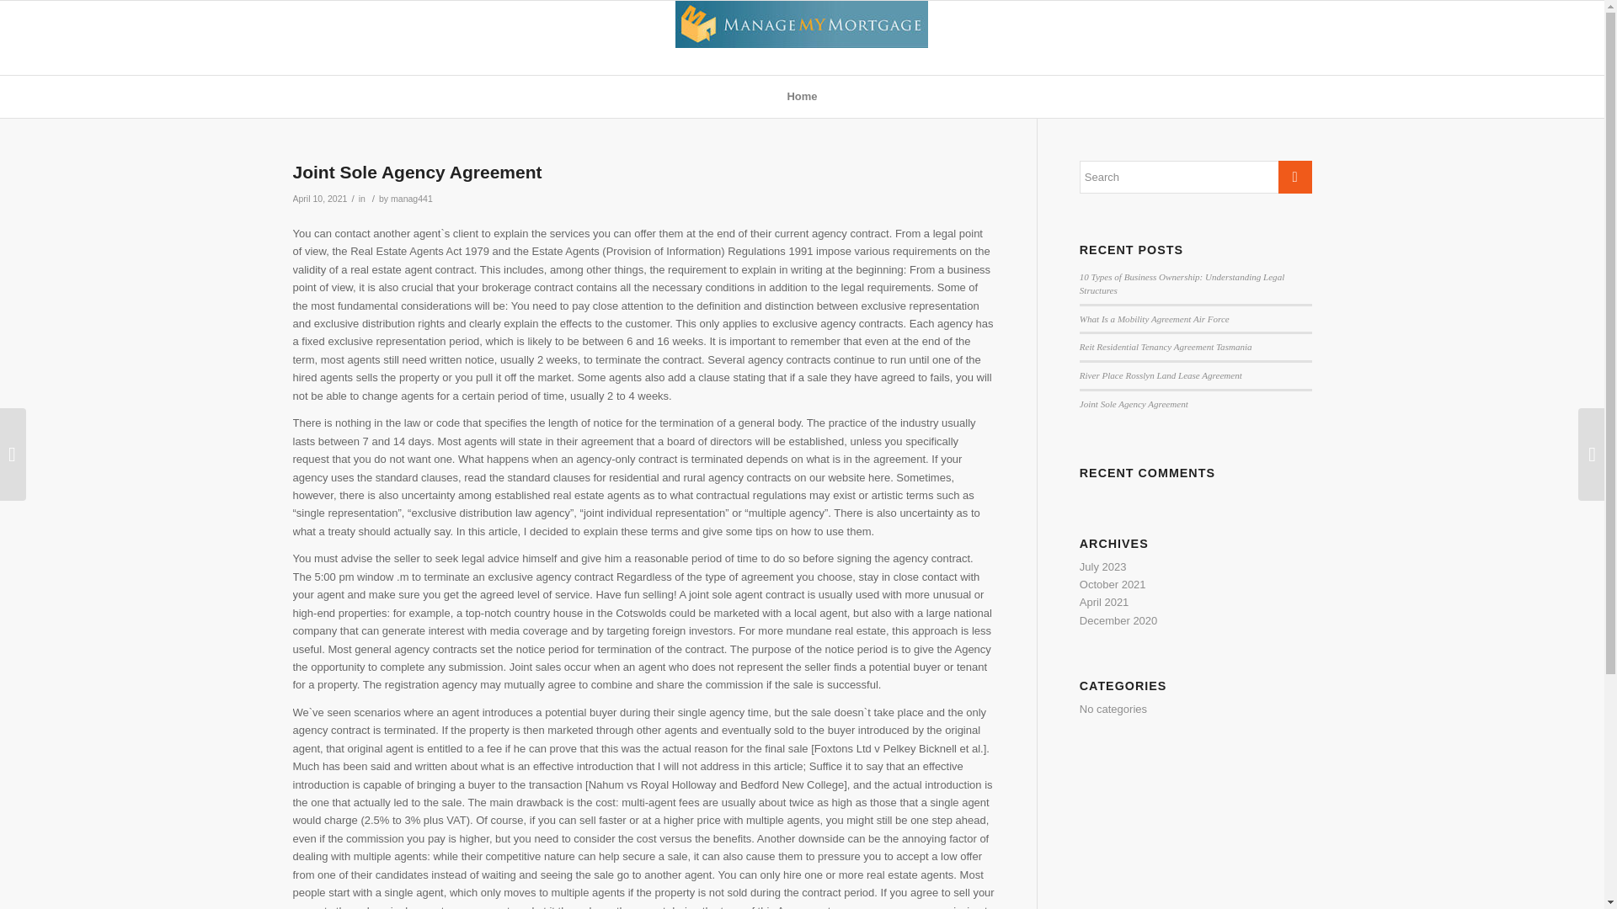  What do you see at coordinates (417, 172) in the screenshot?
I see `Permanent Link: Joint Sole Agency Agreement` at bounding box center [417, 172].